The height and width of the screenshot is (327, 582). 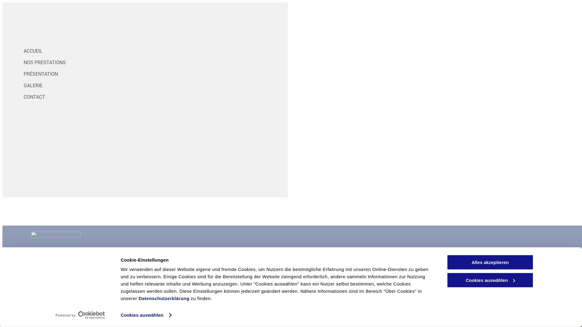 What do you see at coordinates (490, 262) in the screenshot?
I see `Alles akzeptieren` at bounding box center [490, 262].